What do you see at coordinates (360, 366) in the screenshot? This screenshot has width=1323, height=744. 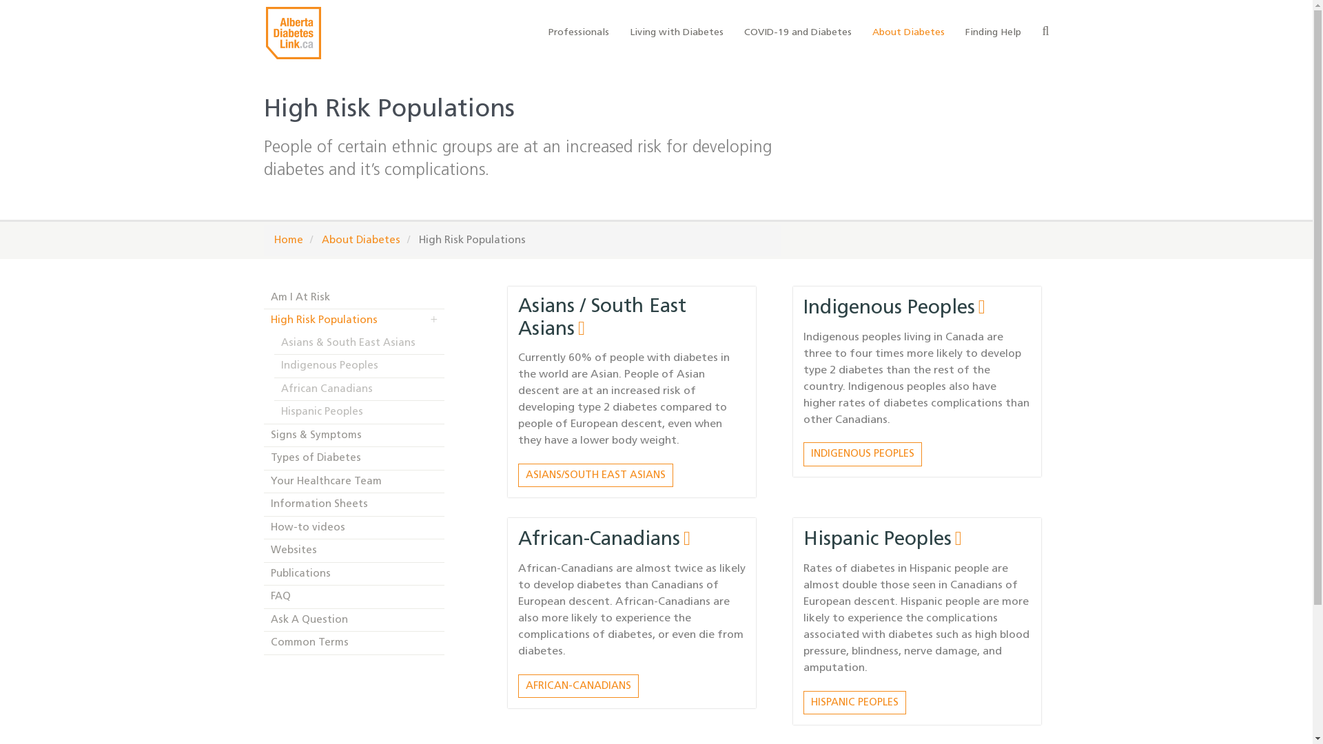 I see `Indigenous Peoples` at bounding box center [360, 366].